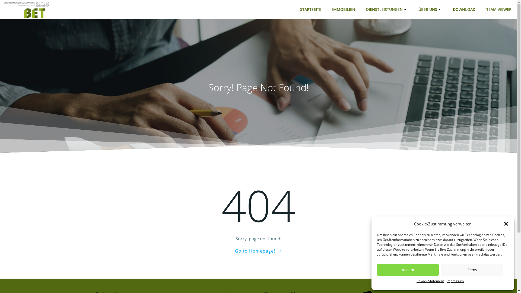  What do you see at coordinates (455, 281) in the screenshot?
I see `Impressum` at bounding box center [455, 281].